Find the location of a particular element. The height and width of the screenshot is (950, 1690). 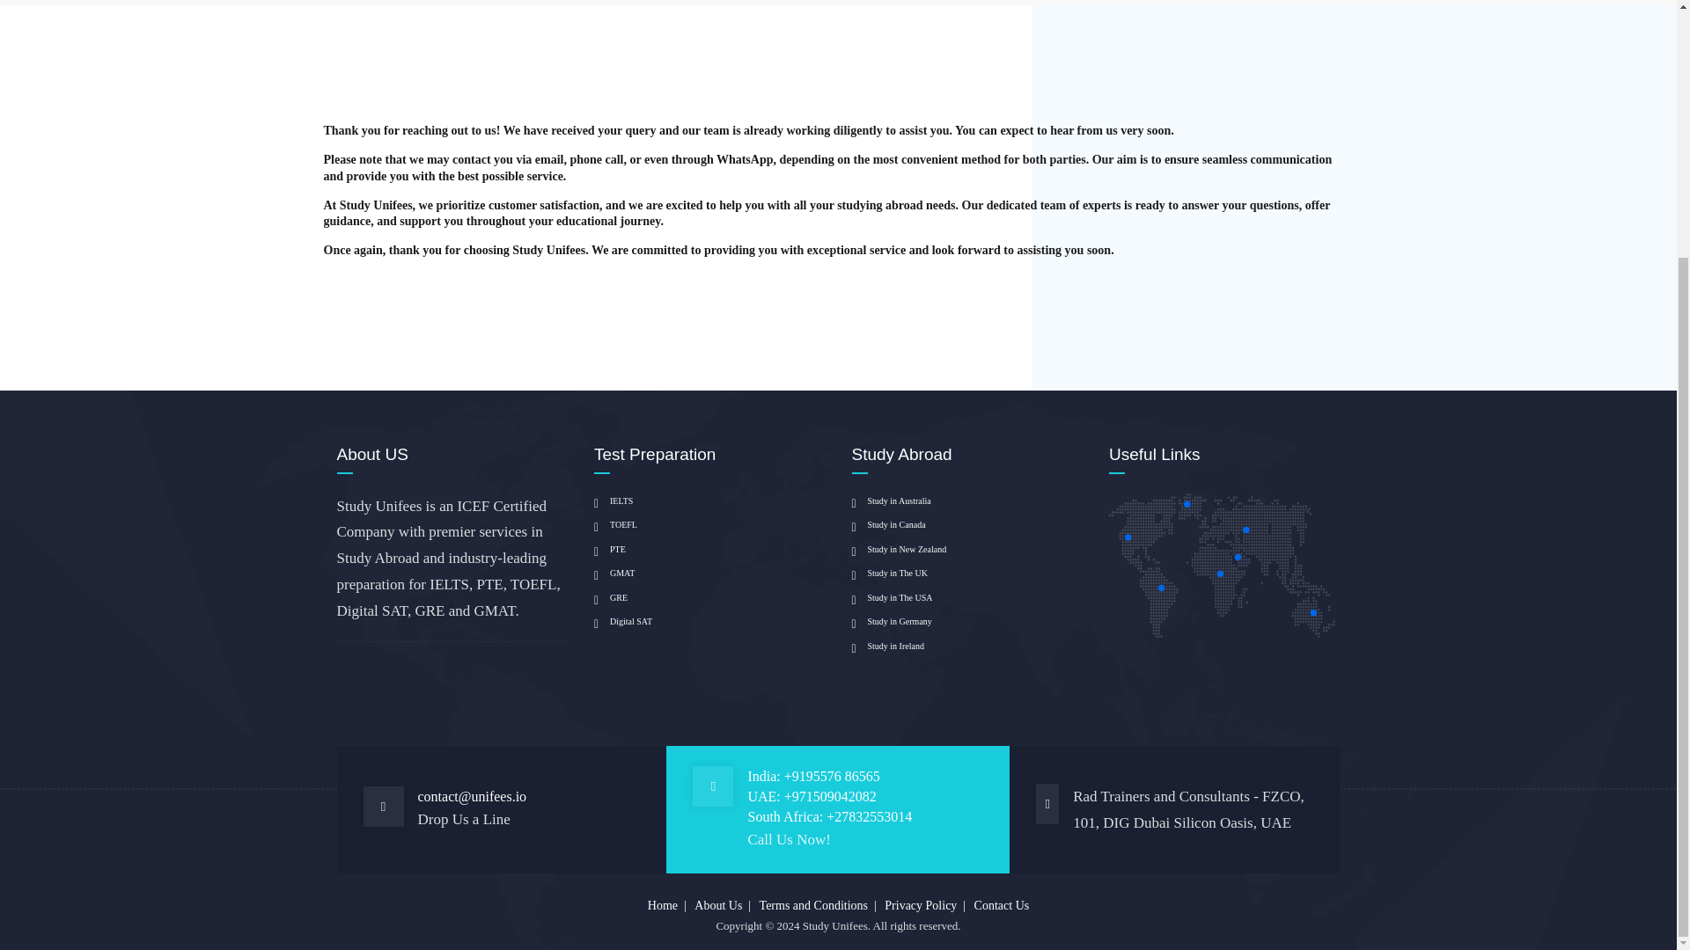

IELTS is located at coordinates (613, 501).